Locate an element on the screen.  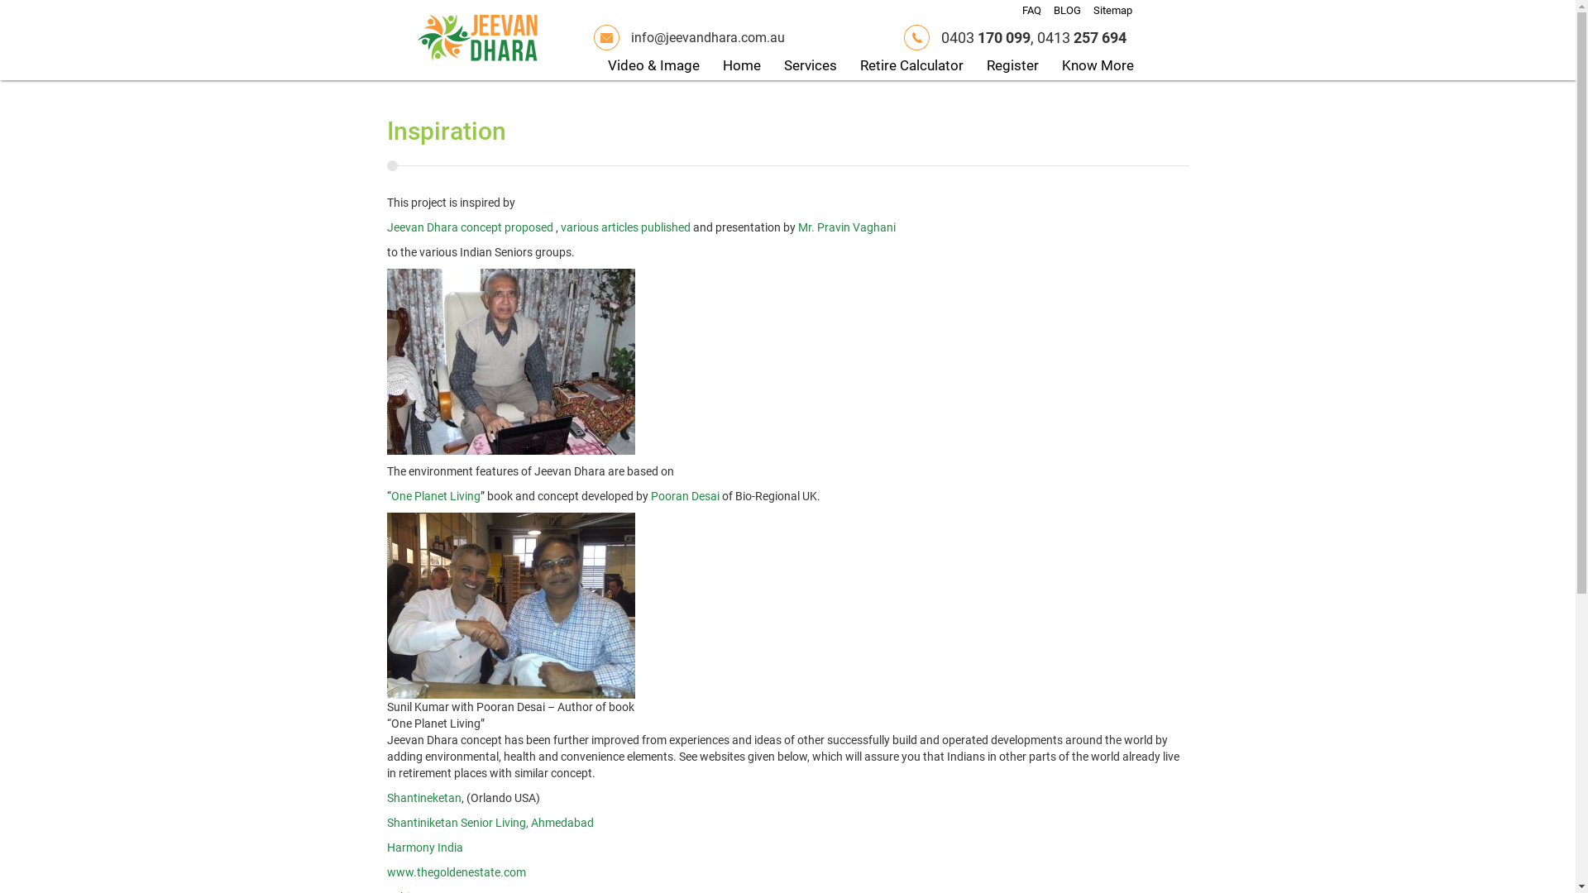
Home is located at coordinates (742, 66).